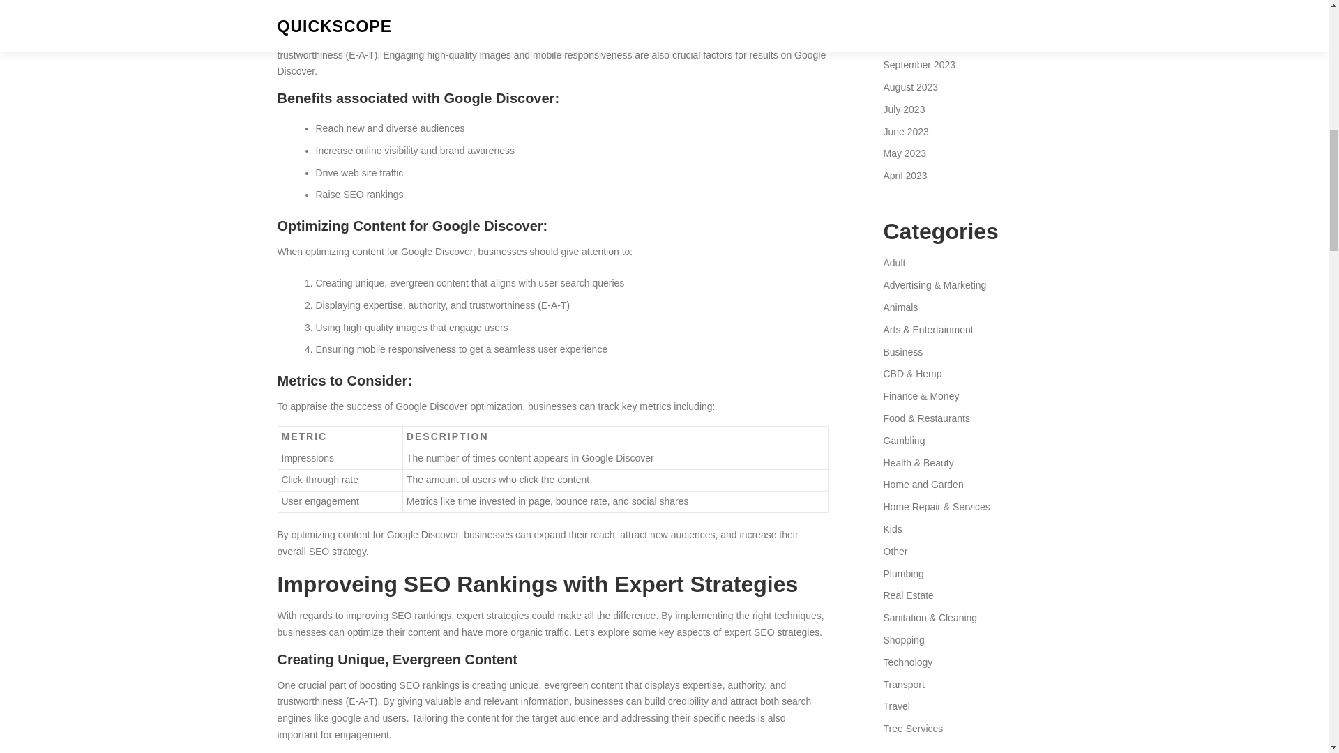 The image size is (1339, 753). What do you see at coordinates (900, 307) in the screenshot?
I see `Animals` at bounding box center [900, 307].